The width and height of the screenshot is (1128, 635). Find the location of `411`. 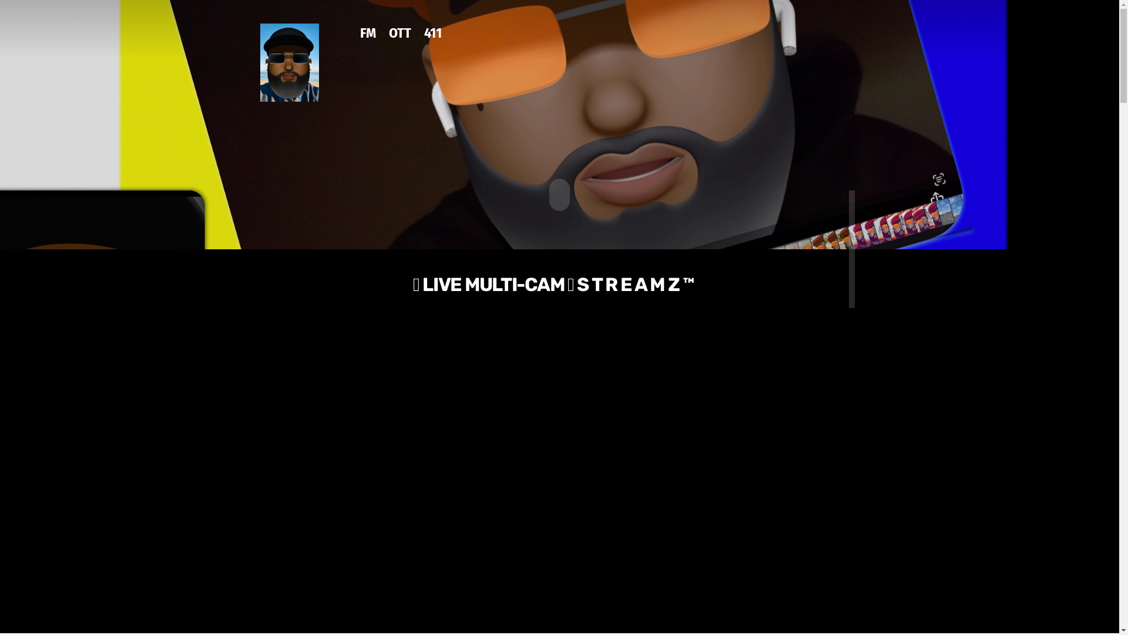

411 is located at coordinates (433, 42).